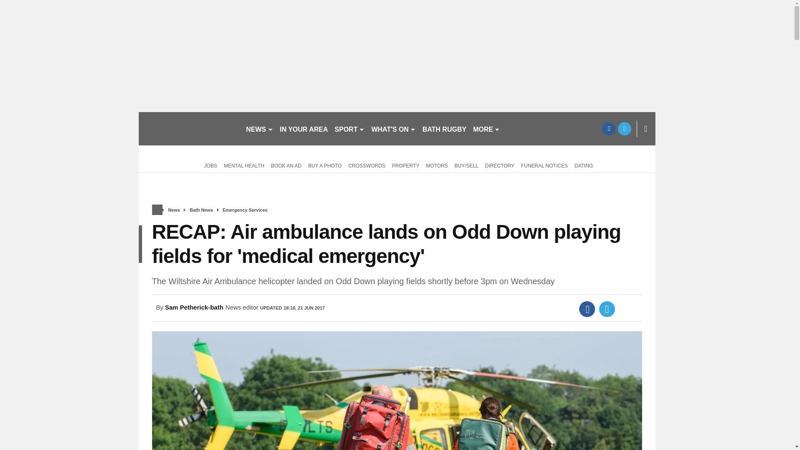  Describe the element at coordinates (259, 128) in the screenshot. I see `NEWS` at that location.